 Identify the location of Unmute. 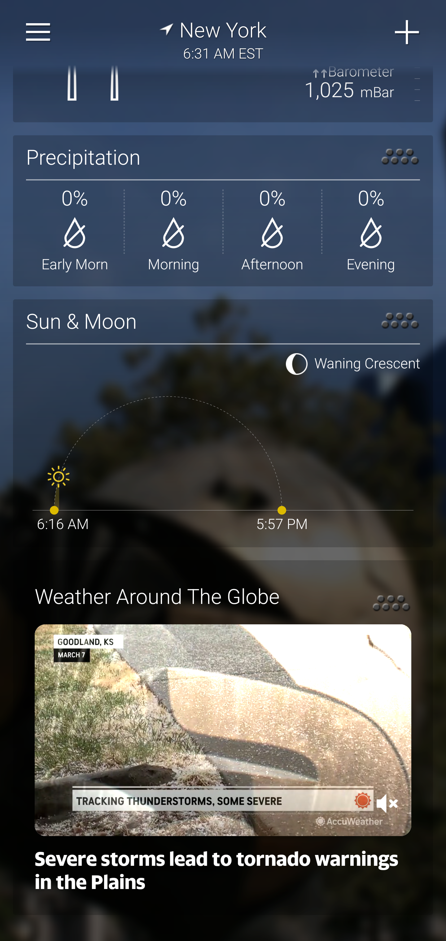
(387, 804).